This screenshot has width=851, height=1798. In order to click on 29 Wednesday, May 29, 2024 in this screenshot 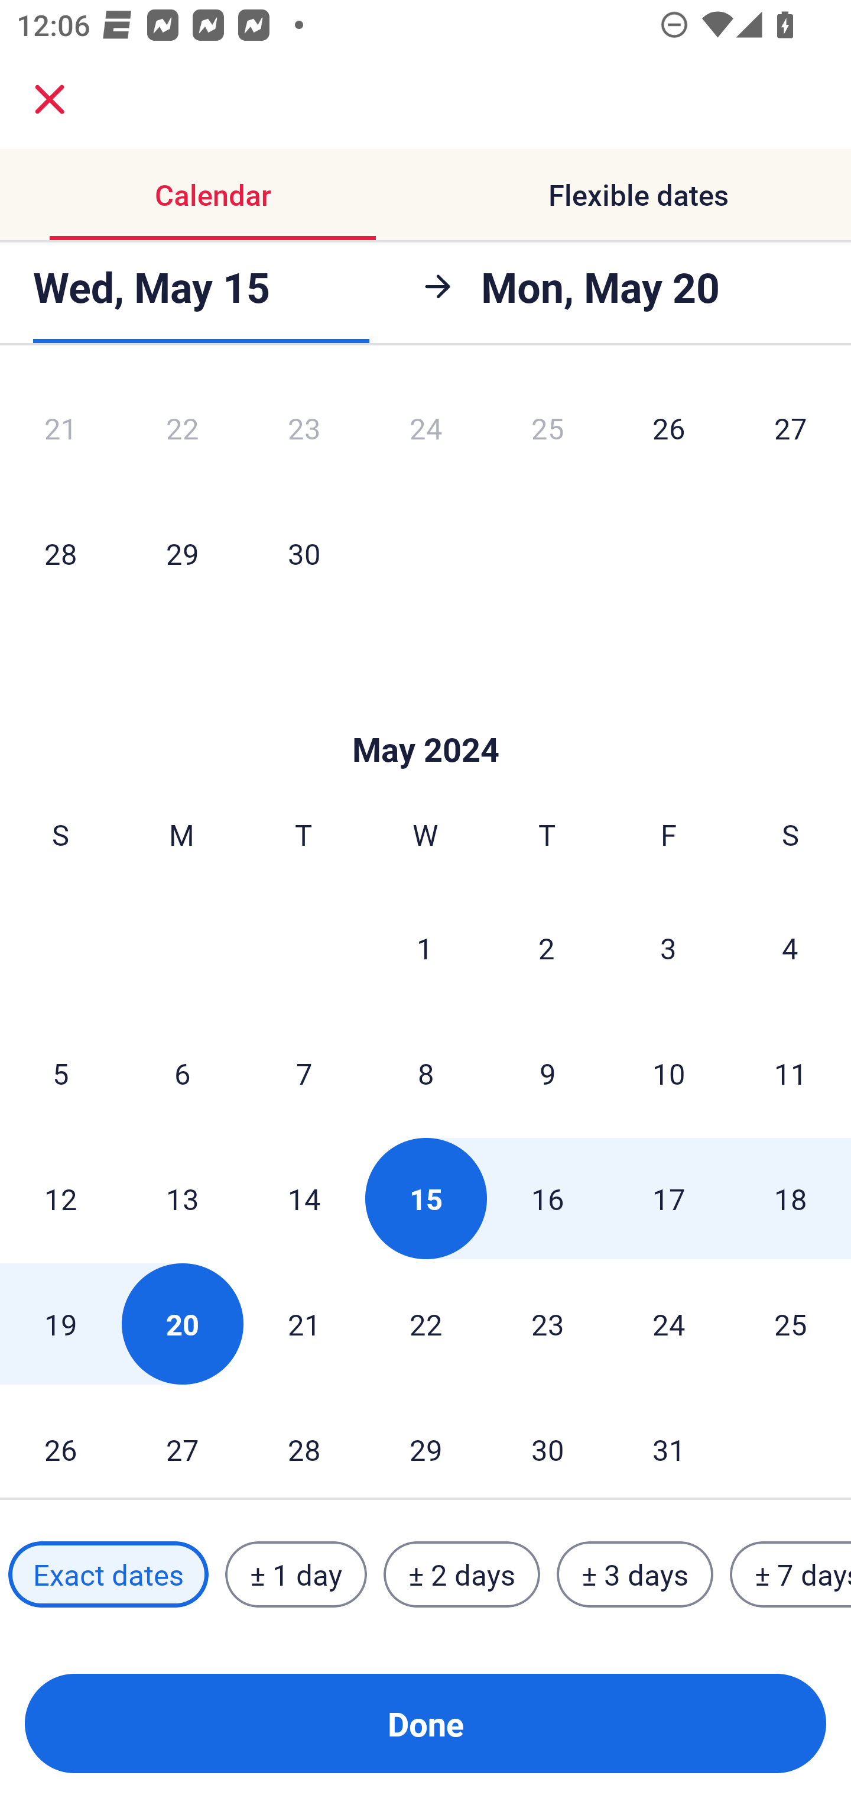, I will do `click(425, 1443)`.